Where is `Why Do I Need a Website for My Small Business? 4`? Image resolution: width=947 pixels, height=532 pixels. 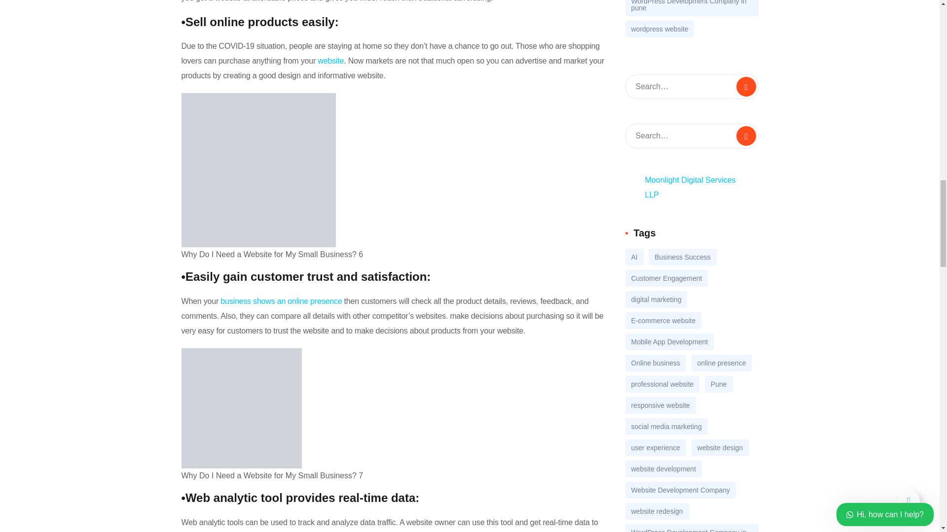
Why Do I Need a Website for My Small Business? 4 is located at coordinates (242, 408).